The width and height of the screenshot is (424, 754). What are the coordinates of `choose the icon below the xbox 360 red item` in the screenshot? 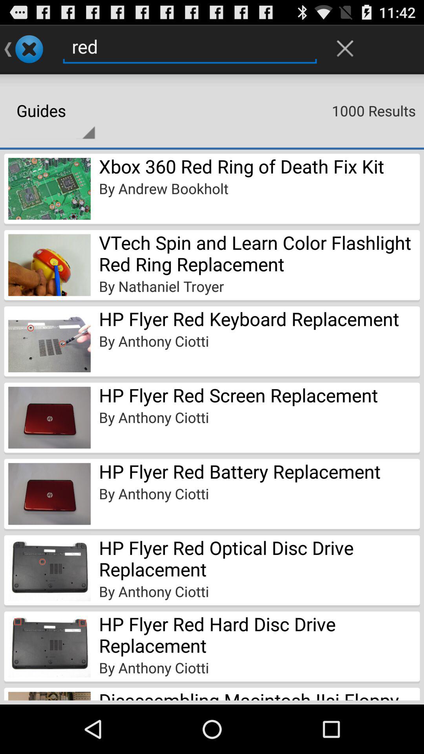 It's located at (163, 188).